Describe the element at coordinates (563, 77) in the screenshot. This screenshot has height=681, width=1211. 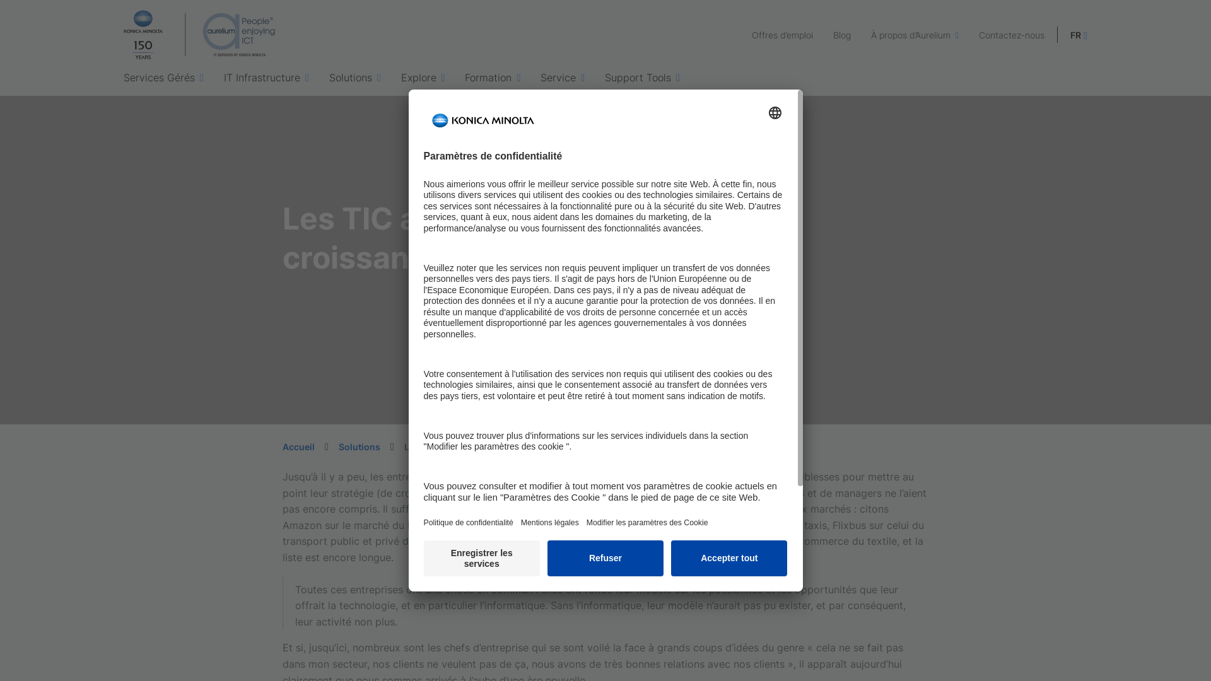
I see `Service` at that location.